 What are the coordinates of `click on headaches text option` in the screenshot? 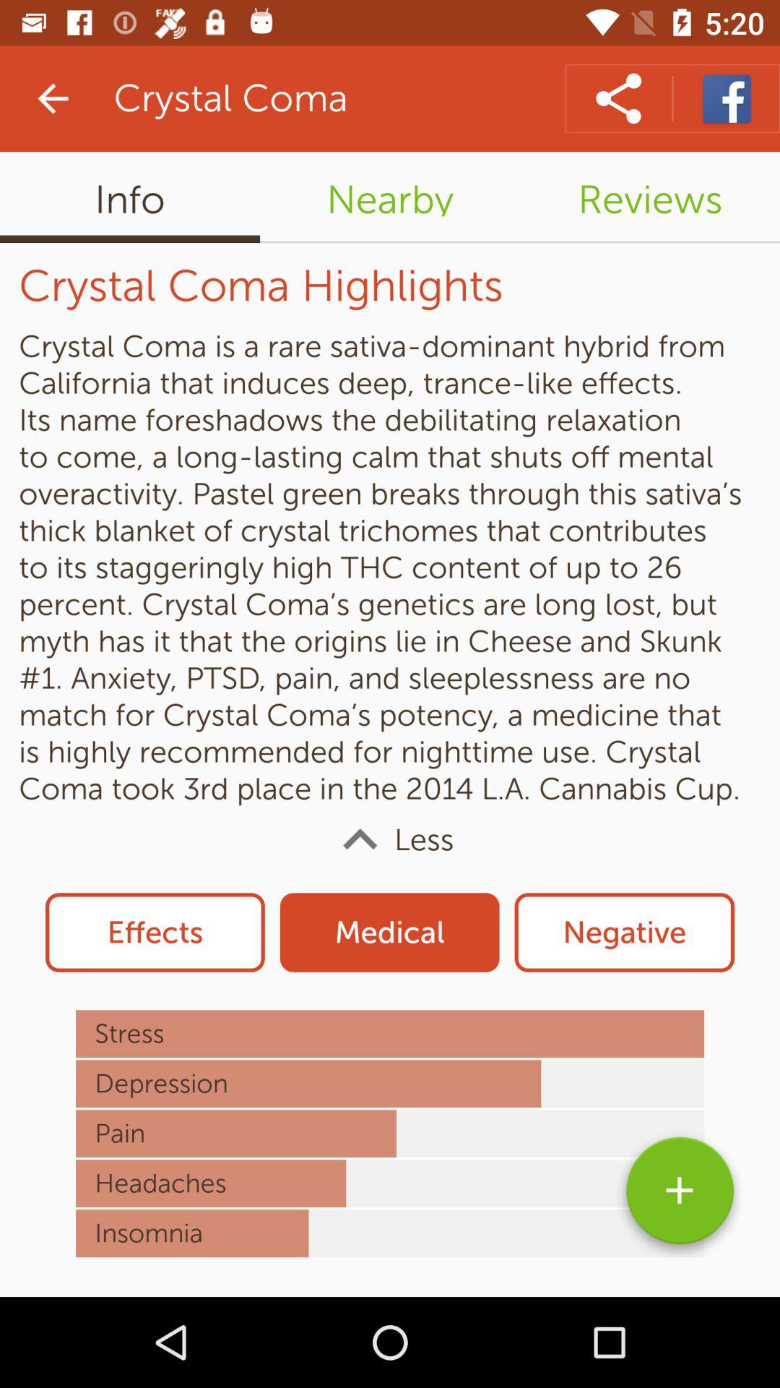 It's located at (390, 1183).